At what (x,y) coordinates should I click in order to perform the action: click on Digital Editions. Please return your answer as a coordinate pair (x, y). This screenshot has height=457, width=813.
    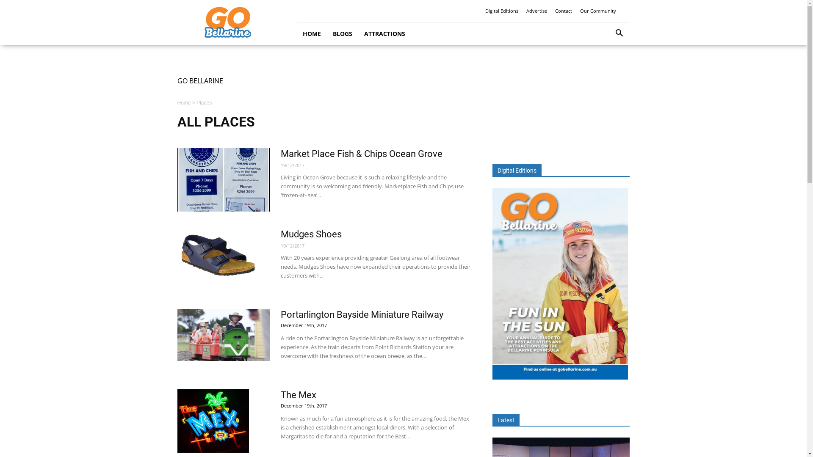
    Looking at the image, I should click on (502, 11).